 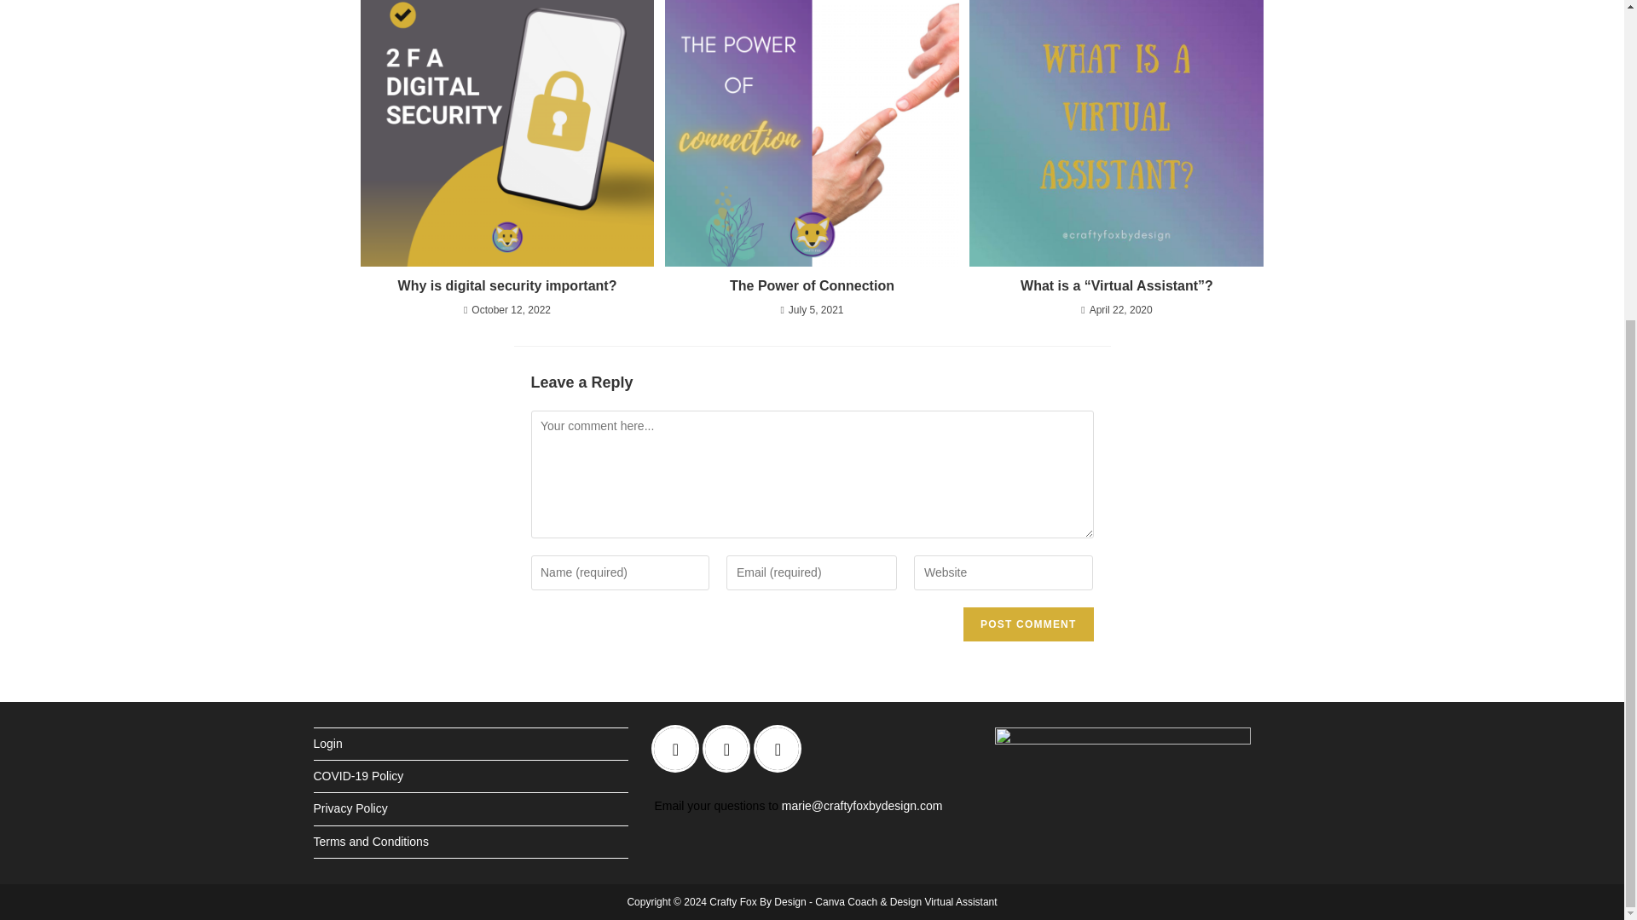 What do you see at coordinates (1028, 624) in the screenshot?
I see `Post Comment` at bounding box center [1028, 624].